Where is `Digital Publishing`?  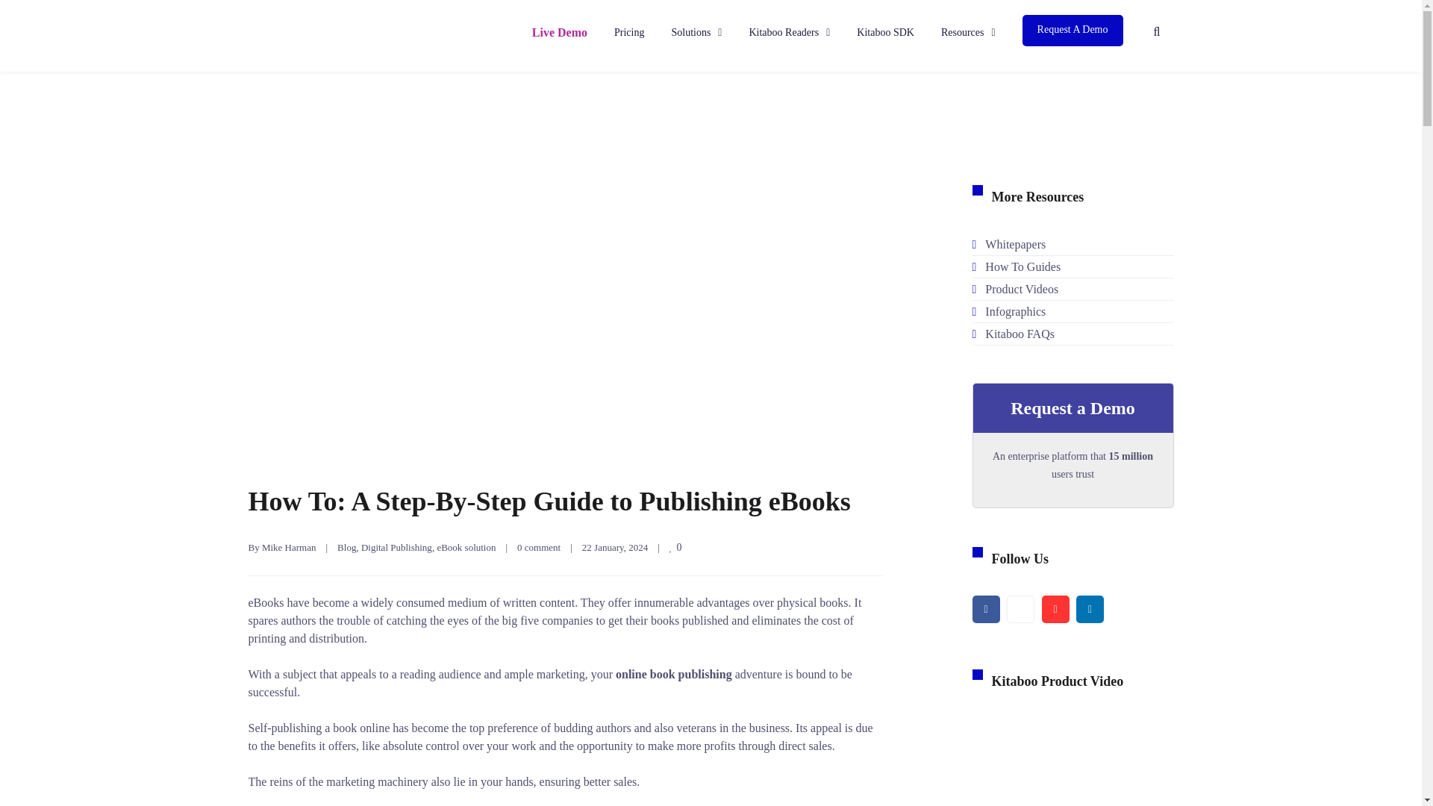 Digital Publishing is located at coordinates (396, 546).